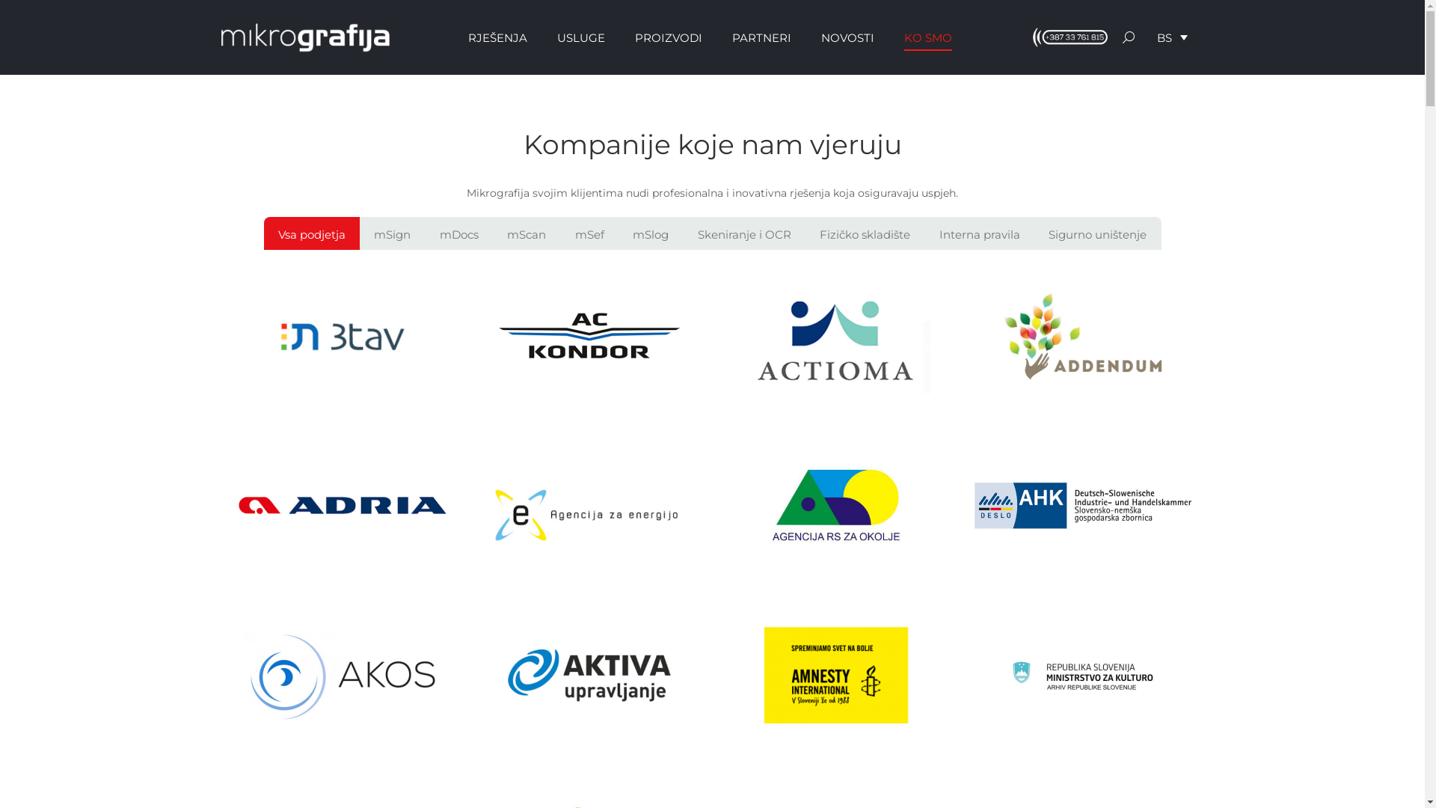  I want to click on Agencija za energijo, so click(589, 506).